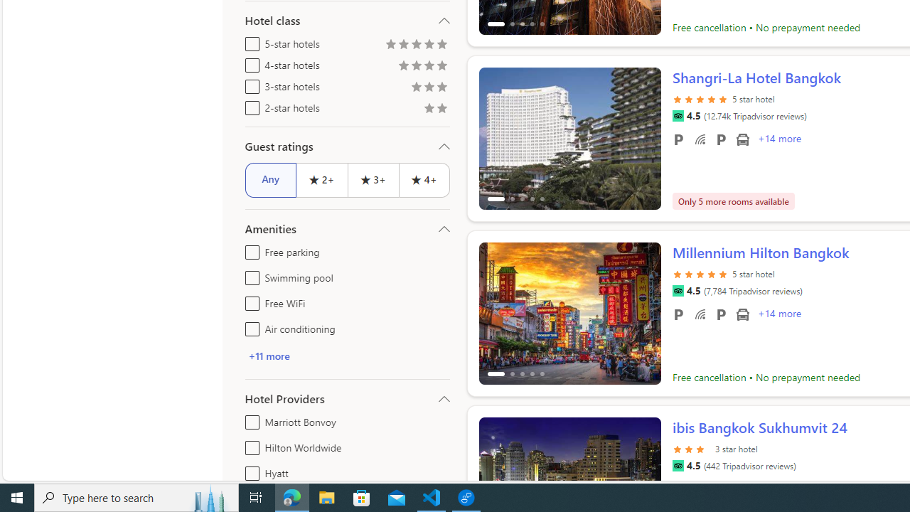  What do you see at coordinates (742, 314) in the screenshot?
I see `Airport transportation` at bounding box center [742, 314].